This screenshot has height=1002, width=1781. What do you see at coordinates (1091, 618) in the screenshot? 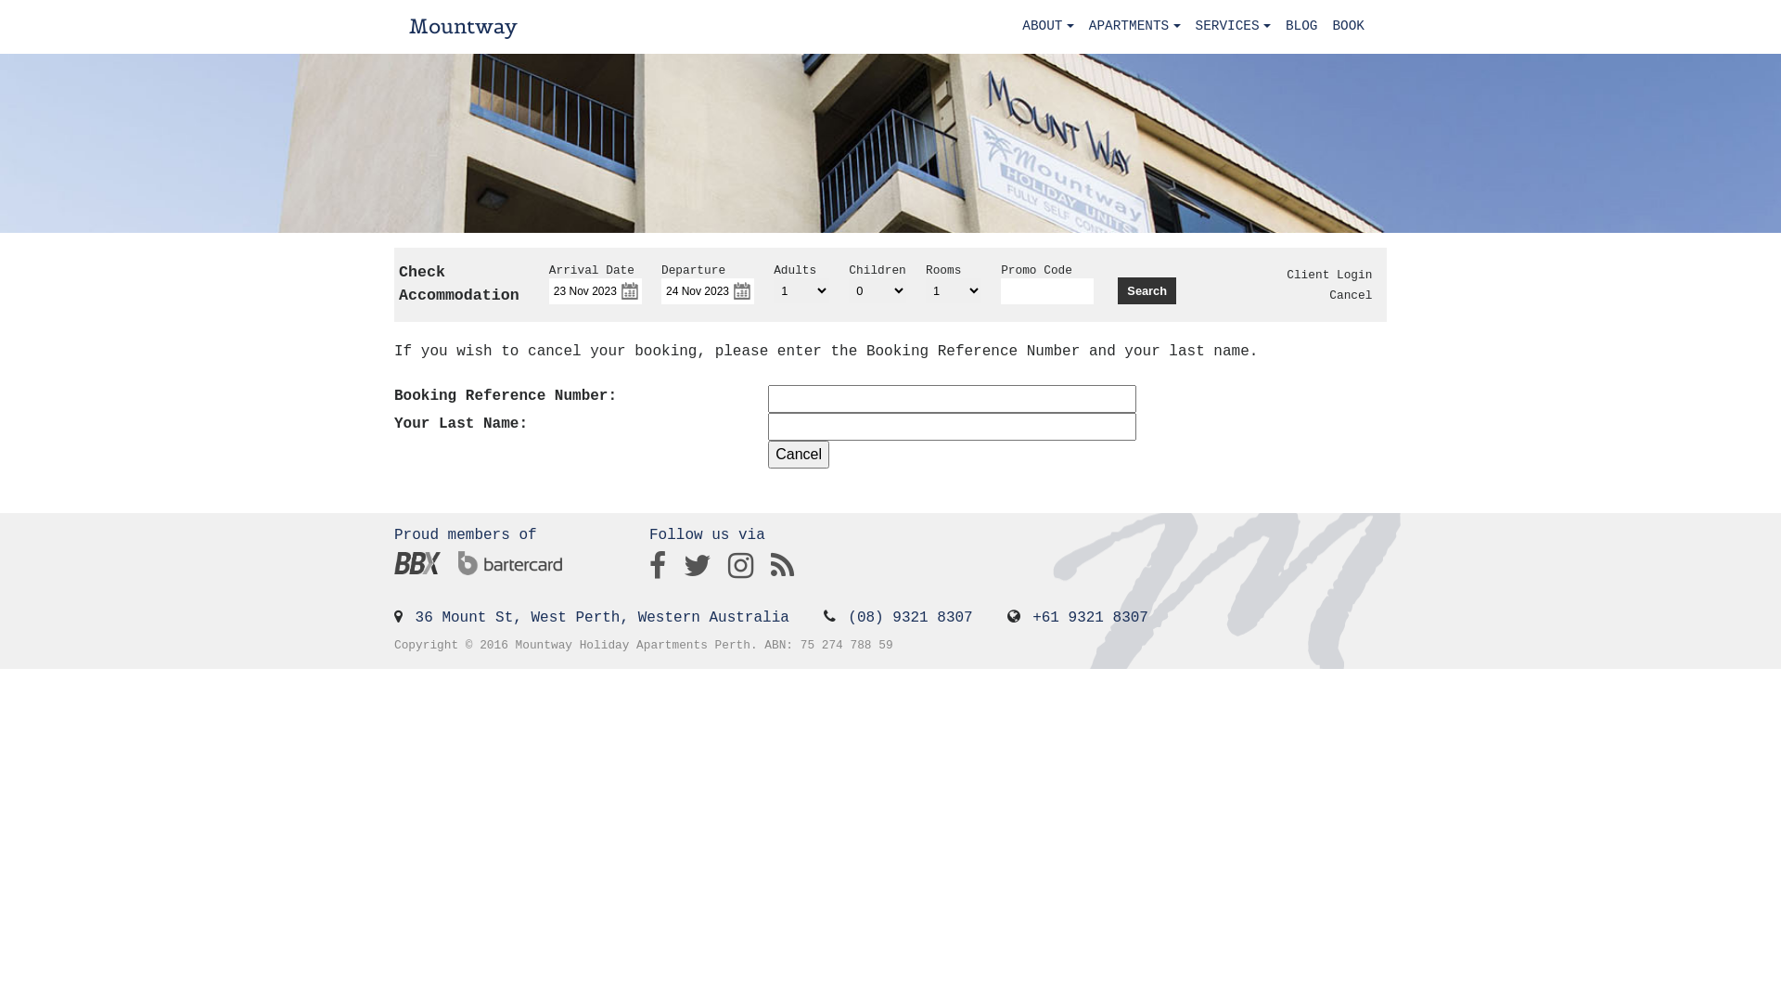
I see `+61 9321 8307` at bounding box center [1091, 618].